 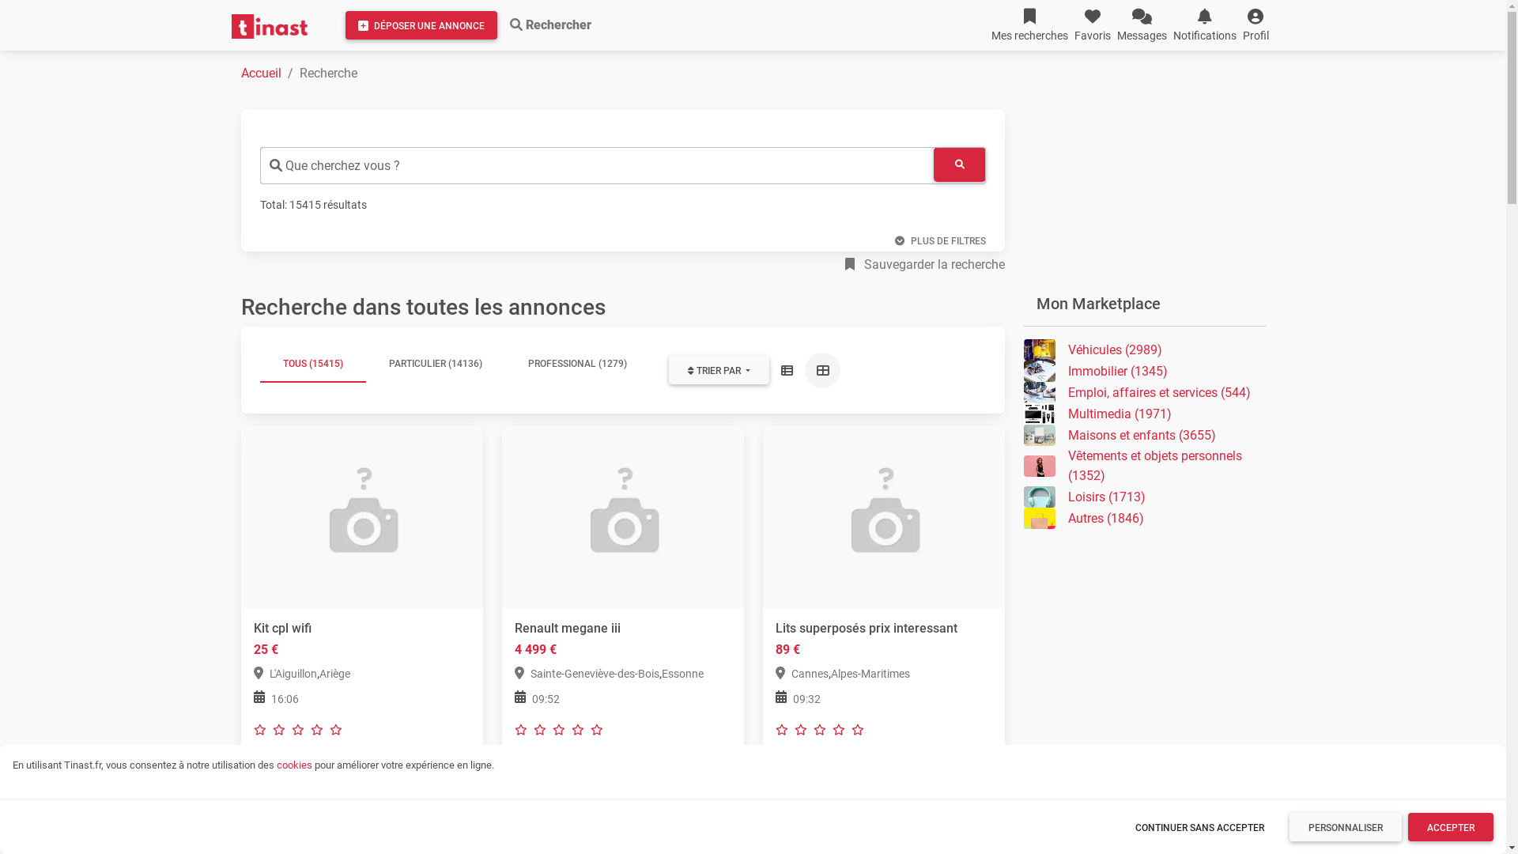 What do you see at coordinates (1144, 414) in the screenshot?
I see `Multimedia (1971)` at bounding box center [1144, 414].